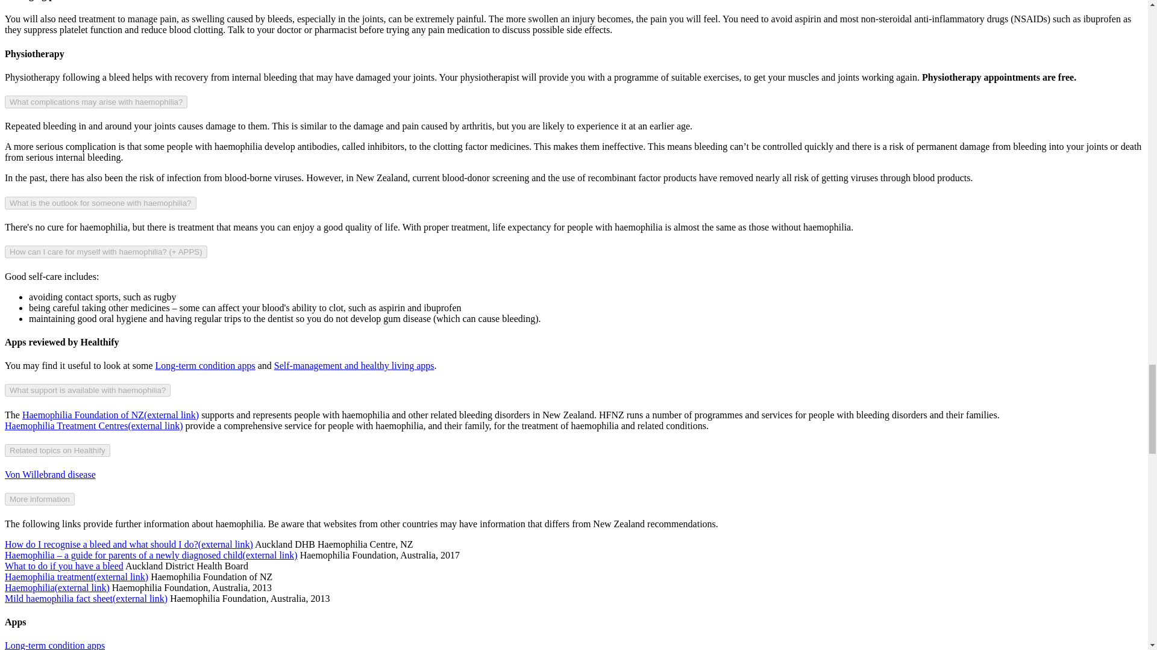 The height and width of the screenshot is (650, 1157). I want to click on Von Willebrand disease, so click(50, 474).